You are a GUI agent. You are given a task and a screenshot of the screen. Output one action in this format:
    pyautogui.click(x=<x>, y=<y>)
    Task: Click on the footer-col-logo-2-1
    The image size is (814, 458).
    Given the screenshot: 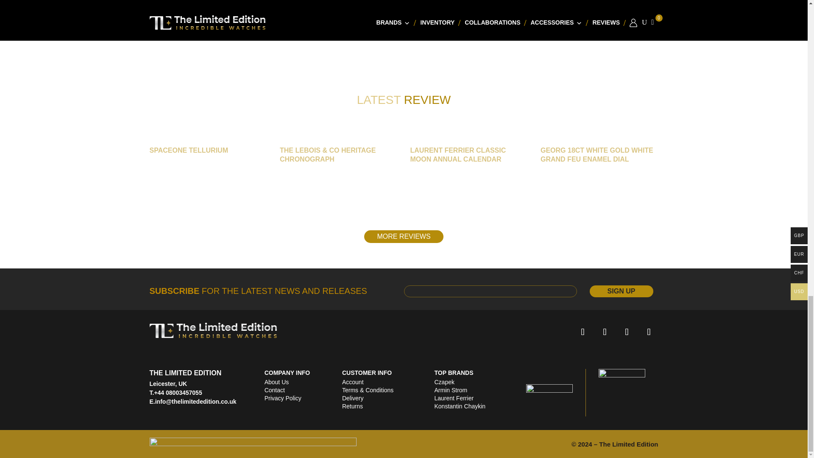 What is the action you would take?
    pyautogui.click(x=549, y=393)
    